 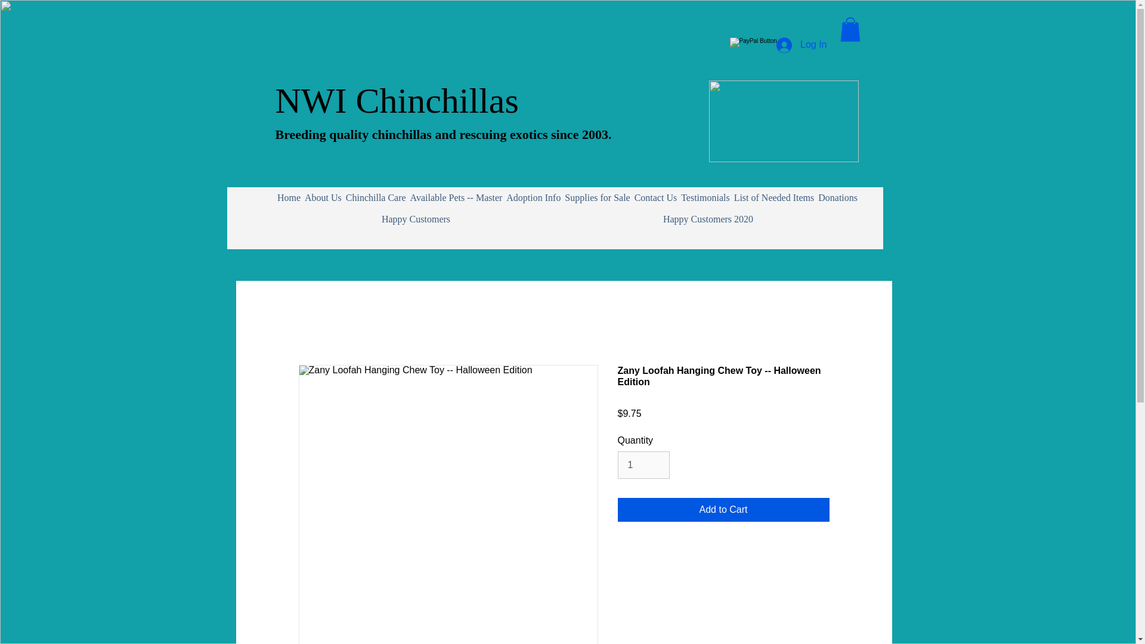 What do you see at coordinates (644, 465) in the screenshot?
I see `1` at bounding box center [644, 465].